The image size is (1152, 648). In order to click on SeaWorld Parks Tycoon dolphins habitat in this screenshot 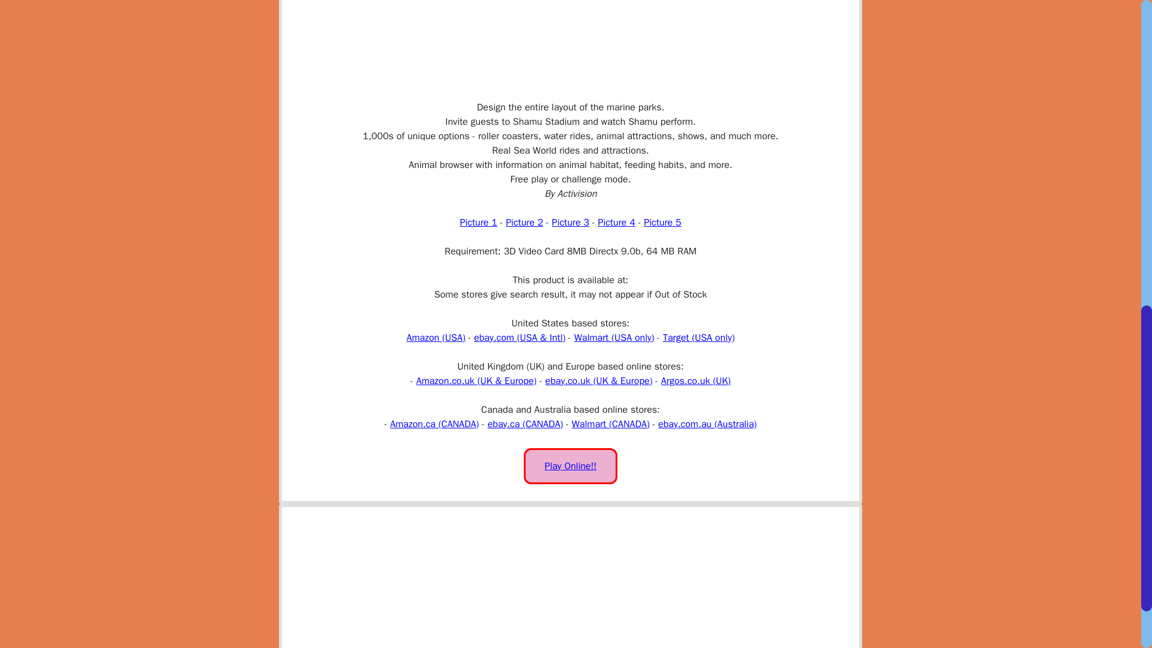, I will do `click(662, 222)`.